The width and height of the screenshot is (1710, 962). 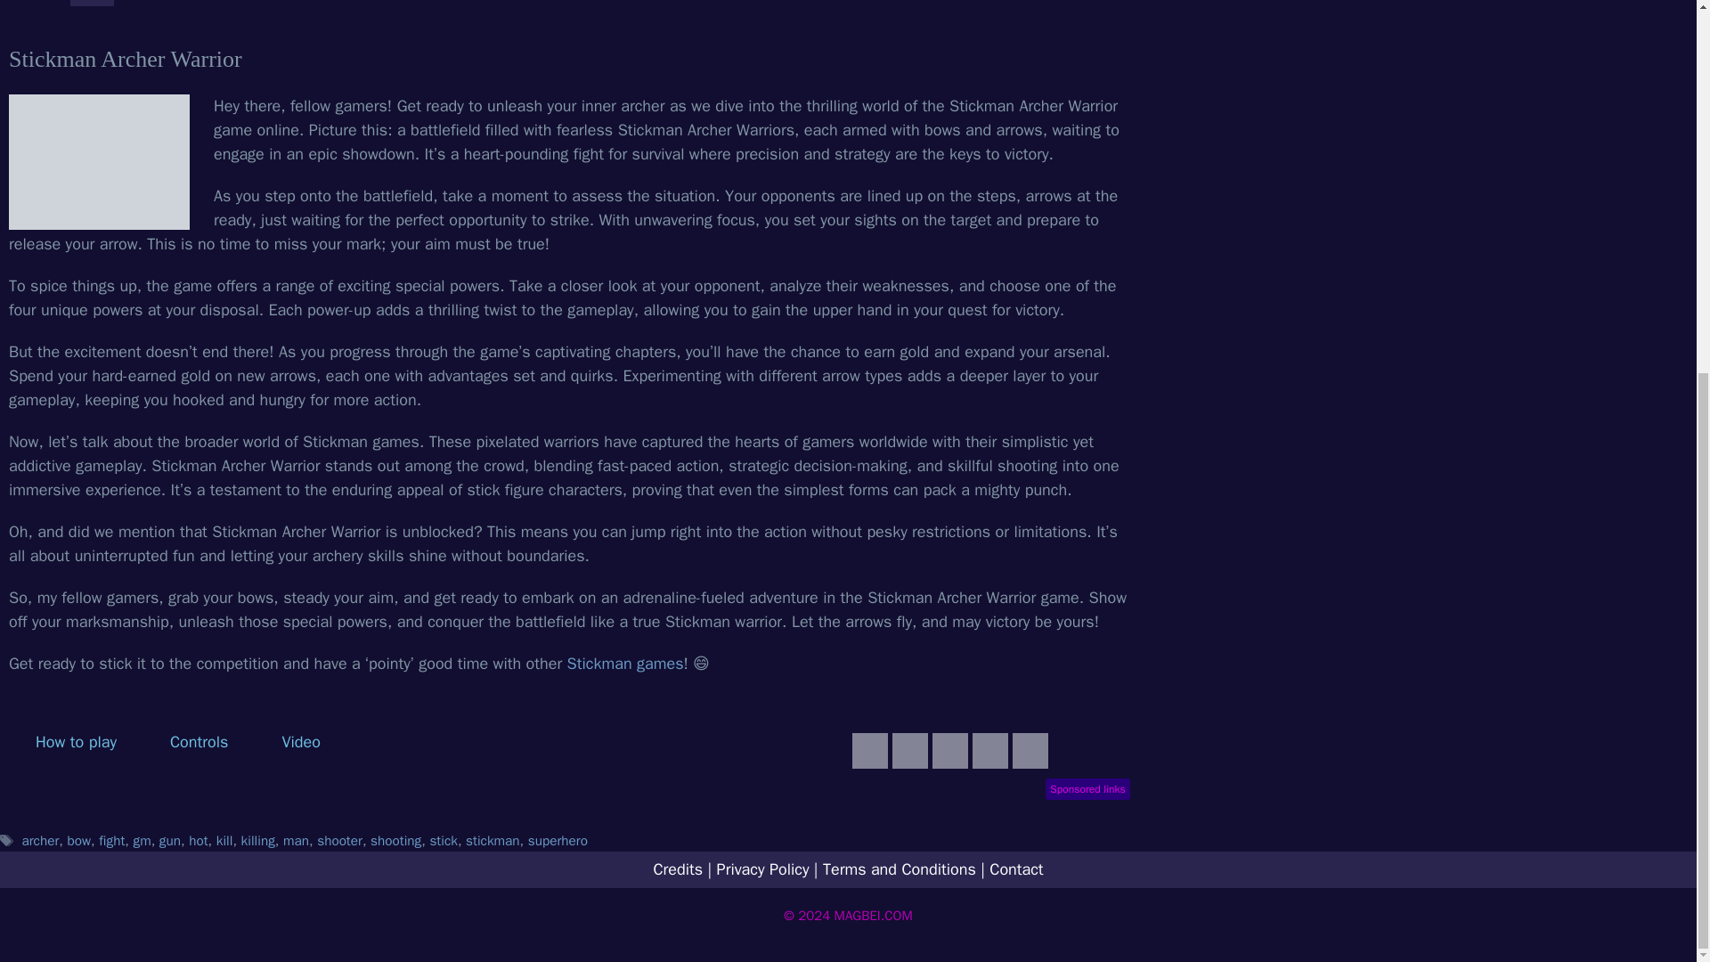 I want to click on Stickman Archer Warrior, so click(x=990, y=750).